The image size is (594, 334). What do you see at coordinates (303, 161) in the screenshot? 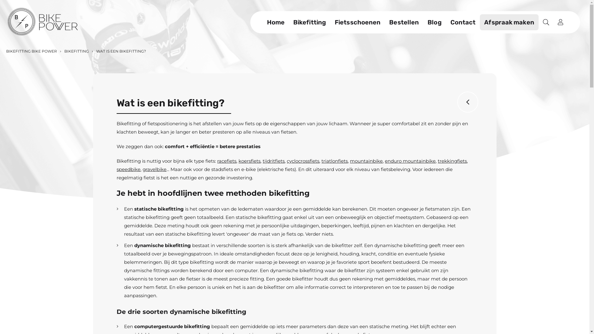
I see `cyclocrossfiets` at bounding box center [303, 161].